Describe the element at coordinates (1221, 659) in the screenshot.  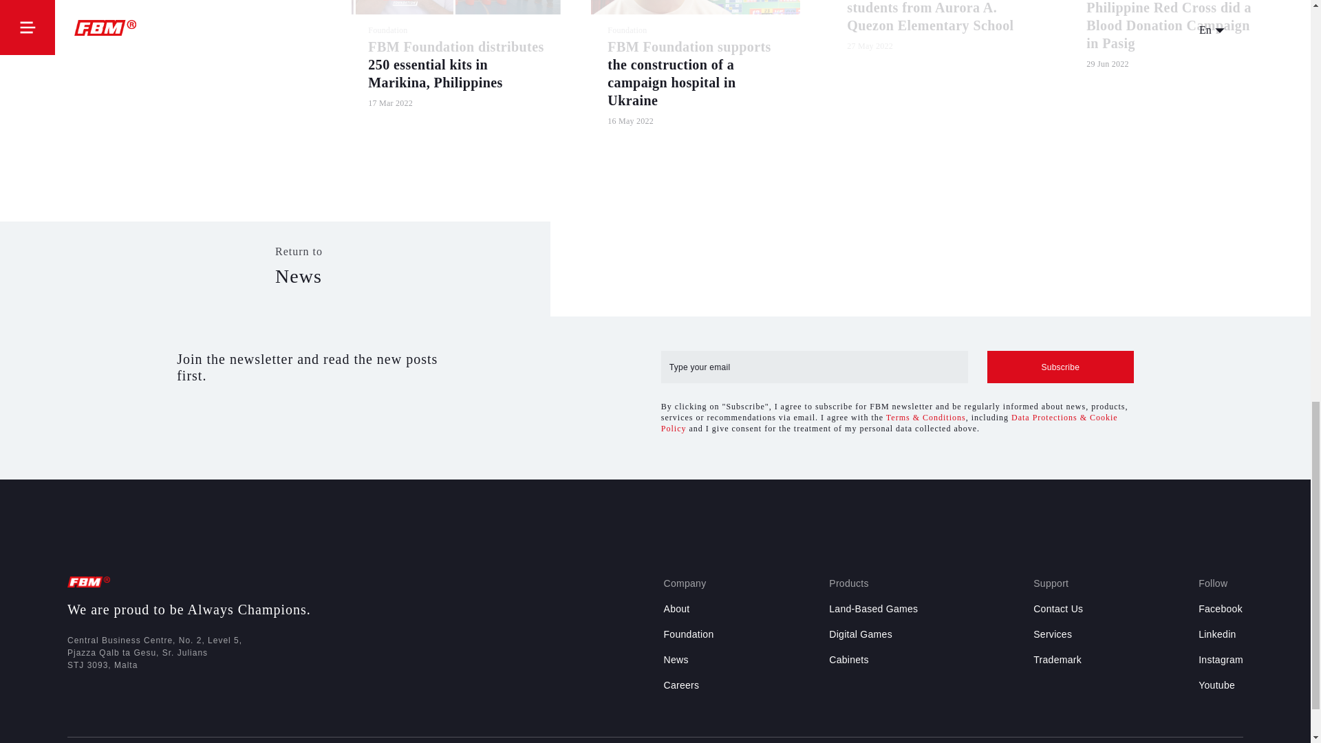
I see `Instagram` at that location.